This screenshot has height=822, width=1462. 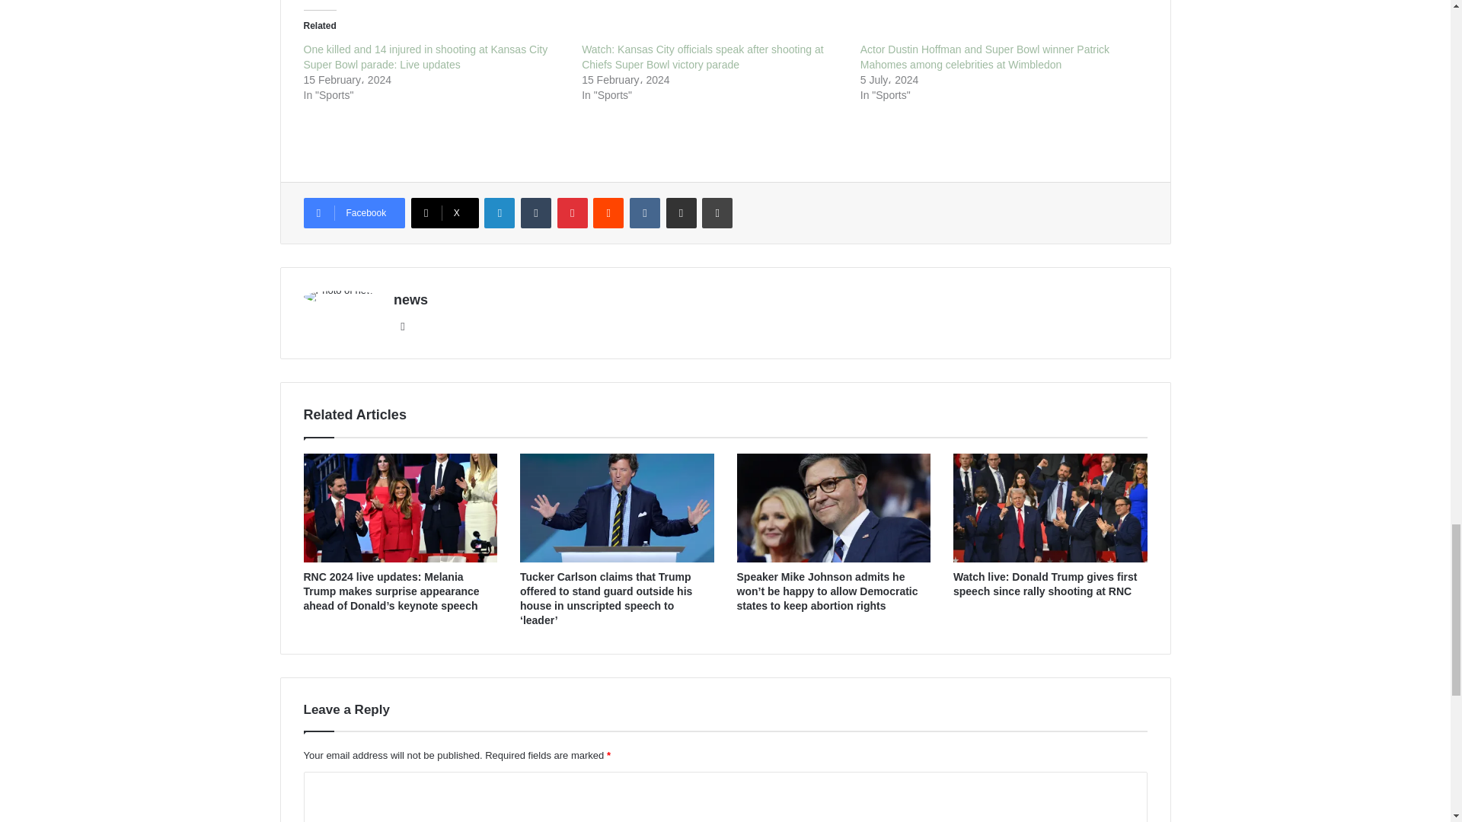 What do you see at coordinates (608, 213) in the screenshot?
I see `Reddit` at bounding box center [608, 213].